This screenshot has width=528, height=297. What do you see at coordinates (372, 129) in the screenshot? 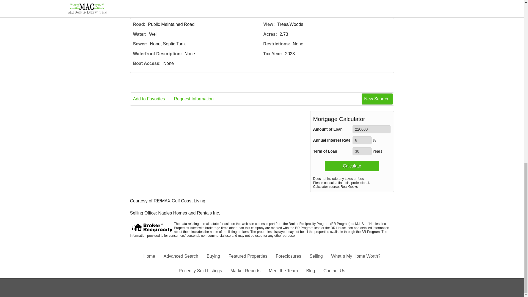
I see `220000` at bounding box center [372, 129].